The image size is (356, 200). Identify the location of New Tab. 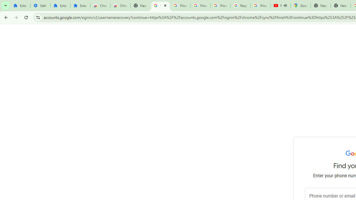
(140, 6).